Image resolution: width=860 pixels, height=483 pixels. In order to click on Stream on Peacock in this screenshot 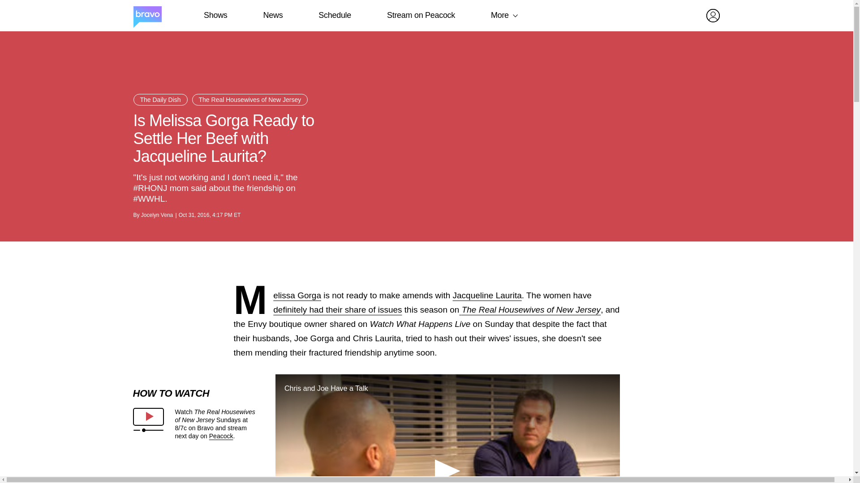, I will do `click(421, 15)`.